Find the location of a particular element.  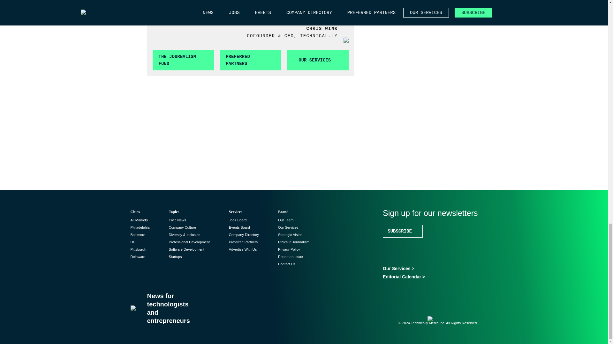

Delaware is located at coordinates (137, 257).